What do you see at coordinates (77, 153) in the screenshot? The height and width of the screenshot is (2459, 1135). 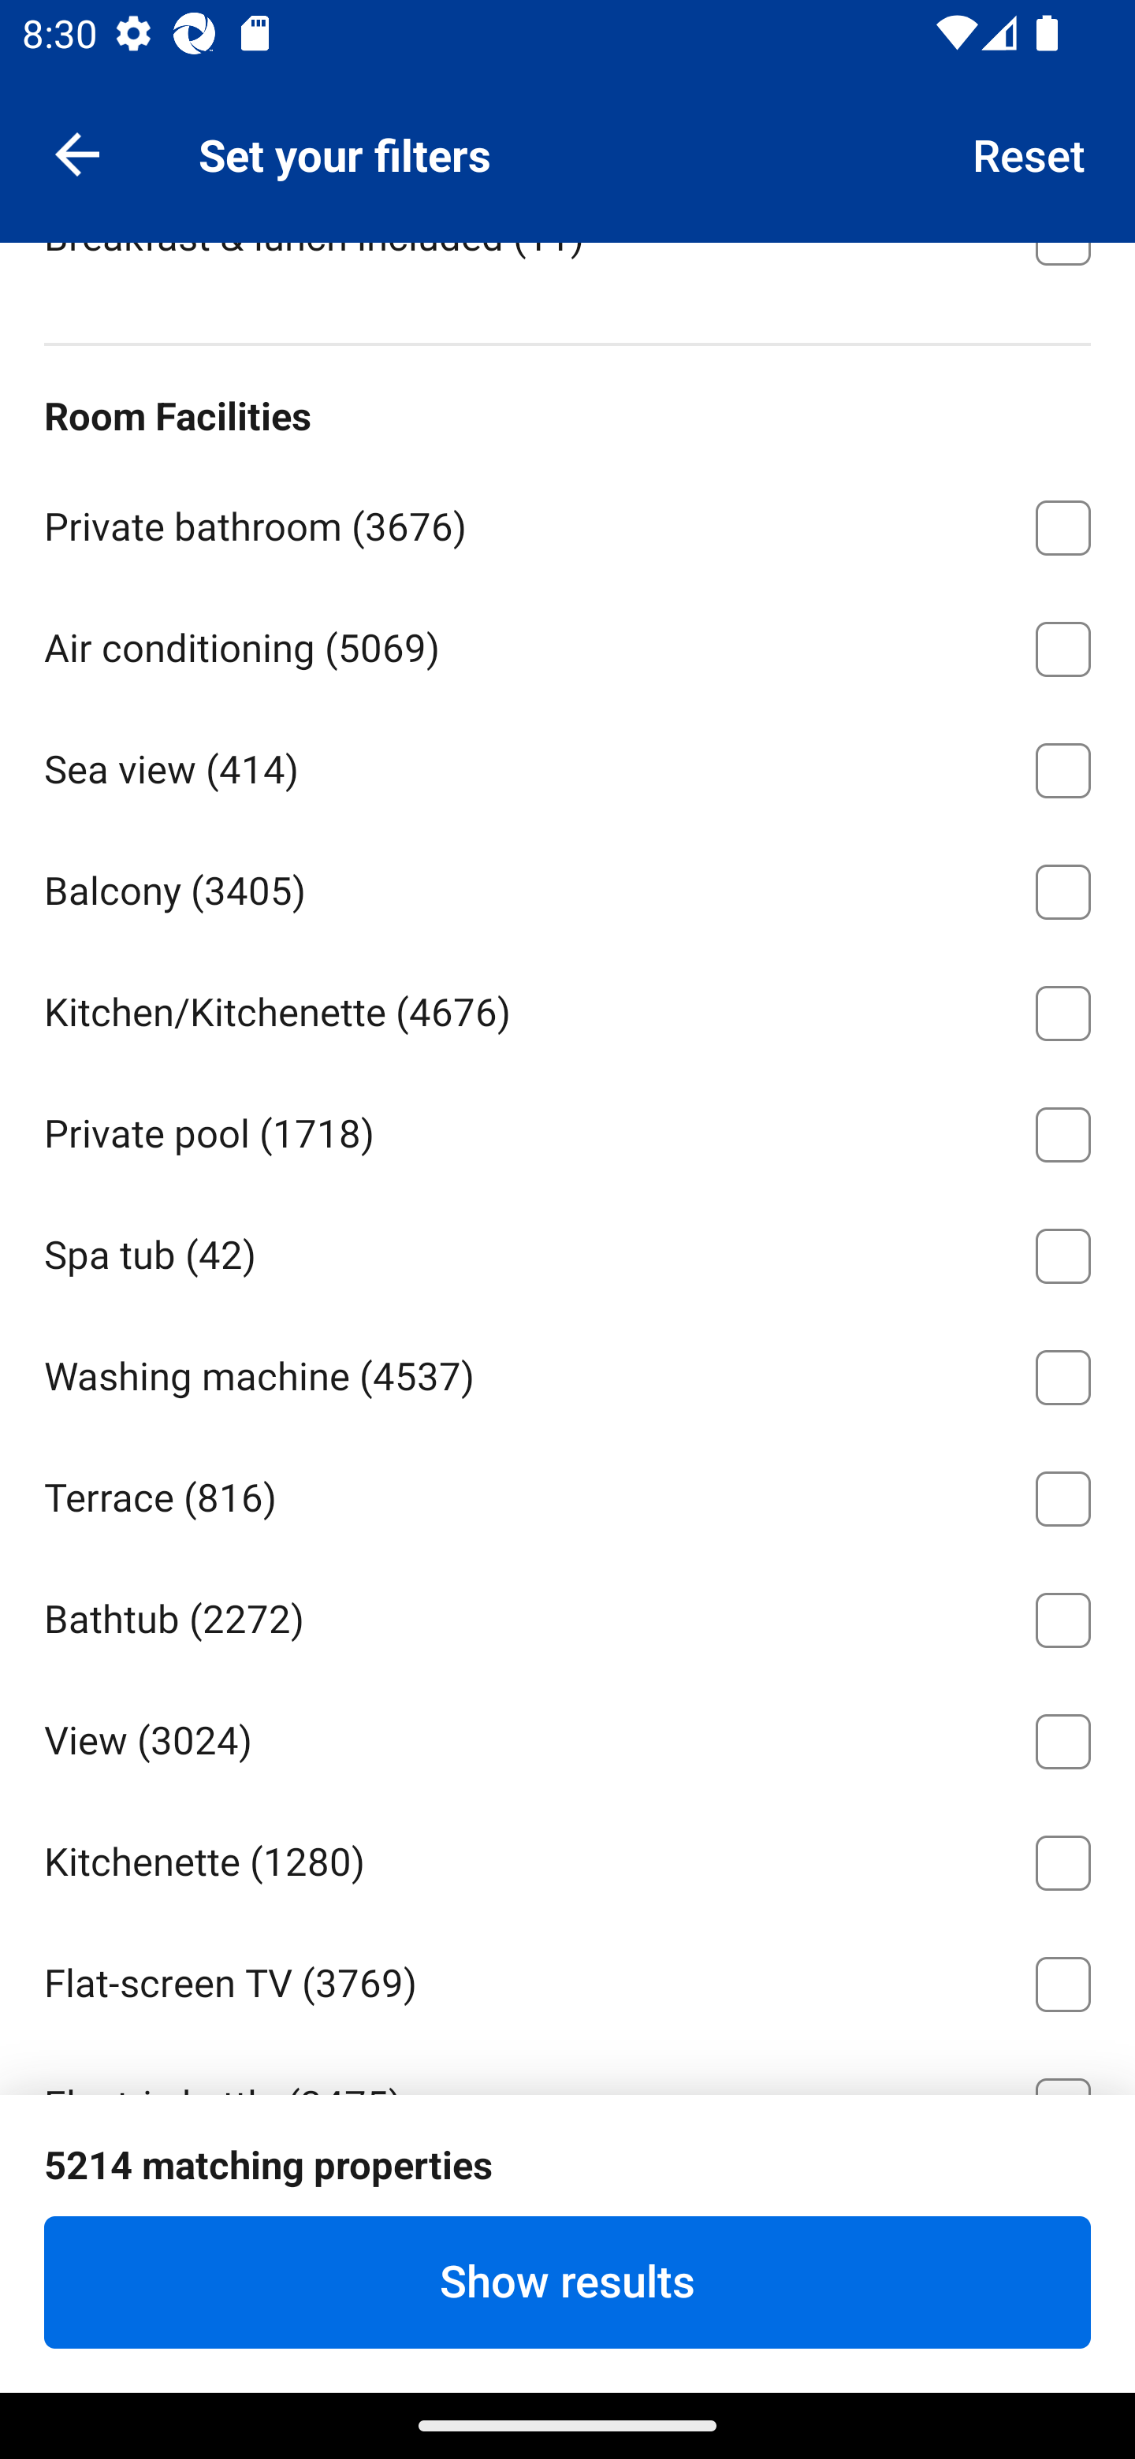 I see `Navigate up` at bounding box center [77, 153].